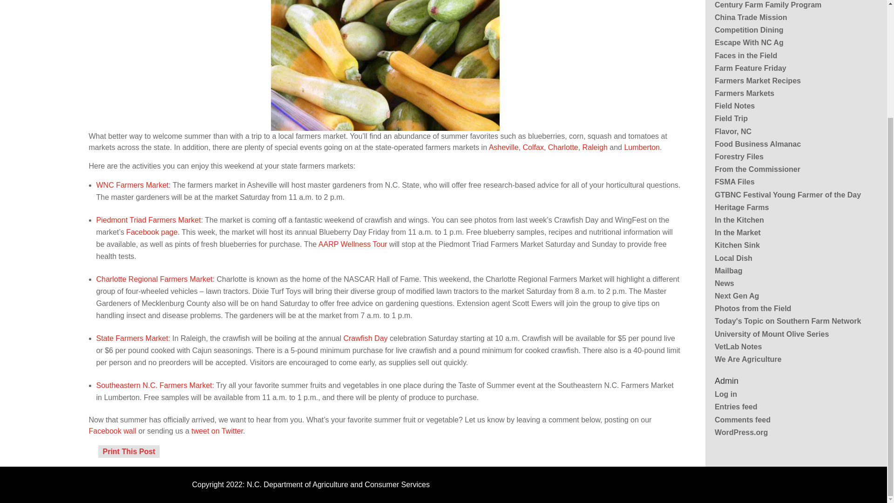  Describe the element at coordinates (365, 338) in the screenshot. I see `Crawfish Day` at that location.